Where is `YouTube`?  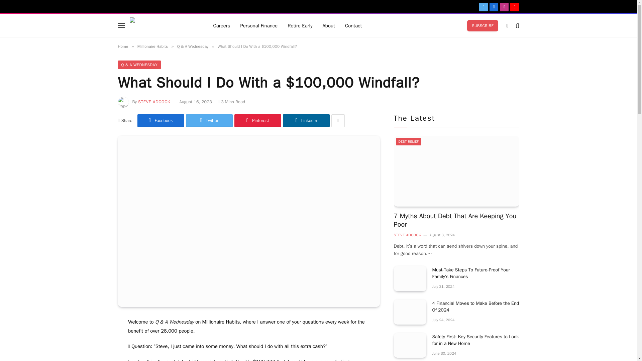 YouTube is located at coordinates (514, 7).